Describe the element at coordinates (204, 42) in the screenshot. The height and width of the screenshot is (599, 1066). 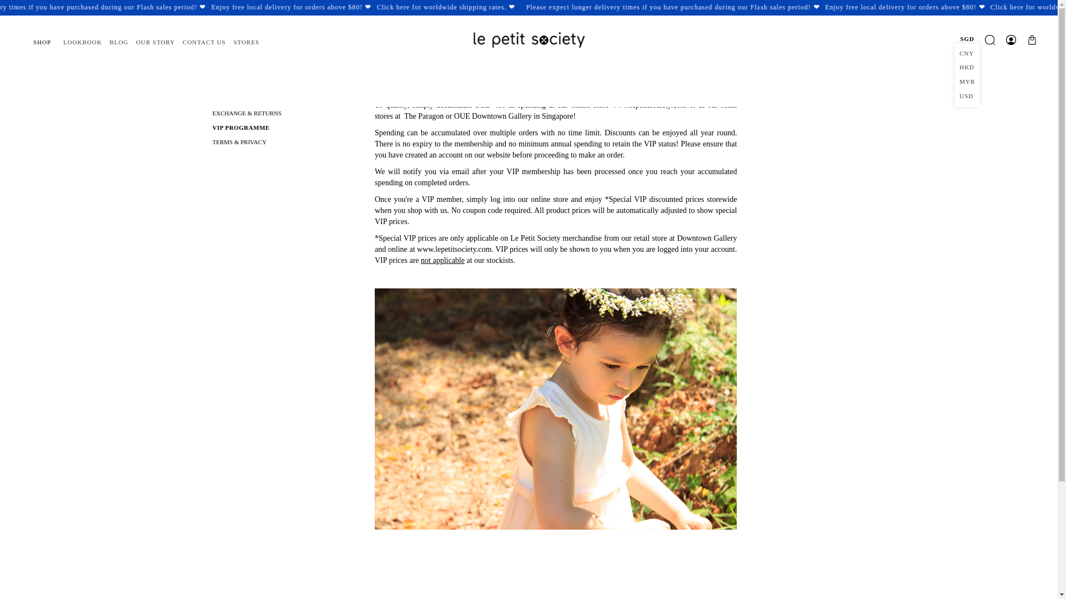
I see `CONTACT US` at that location.